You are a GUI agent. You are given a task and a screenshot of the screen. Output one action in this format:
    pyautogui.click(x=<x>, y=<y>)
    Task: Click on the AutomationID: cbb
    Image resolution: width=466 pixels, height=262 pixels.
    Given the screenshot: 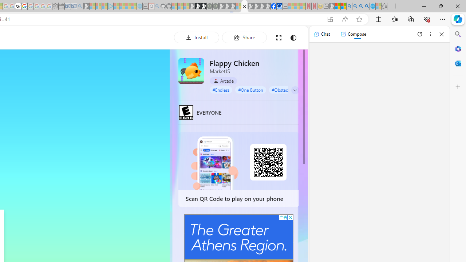 What is the action you would take?
    pyautogui.click(x=290, y=217)
    